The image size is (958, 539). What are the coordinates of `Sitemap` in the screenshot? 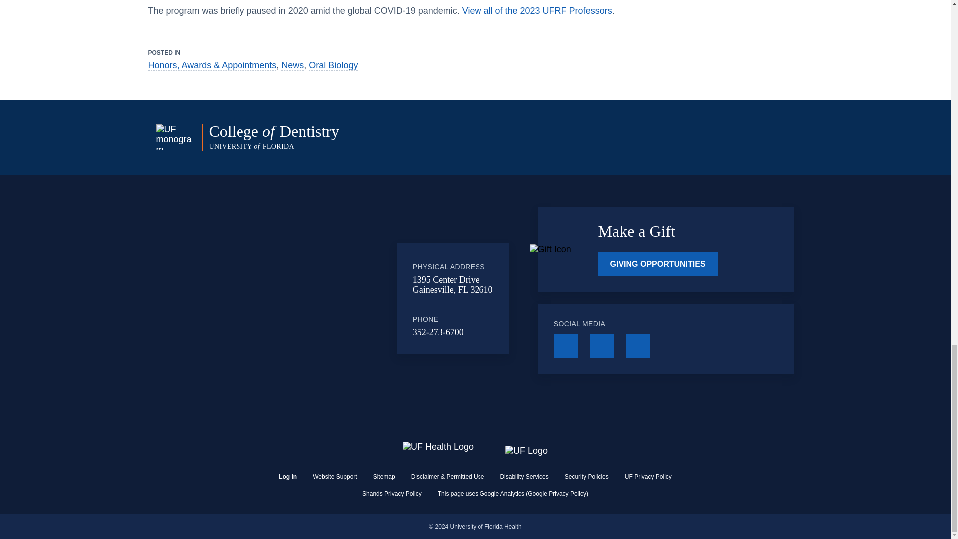 It's located at (384, 477).